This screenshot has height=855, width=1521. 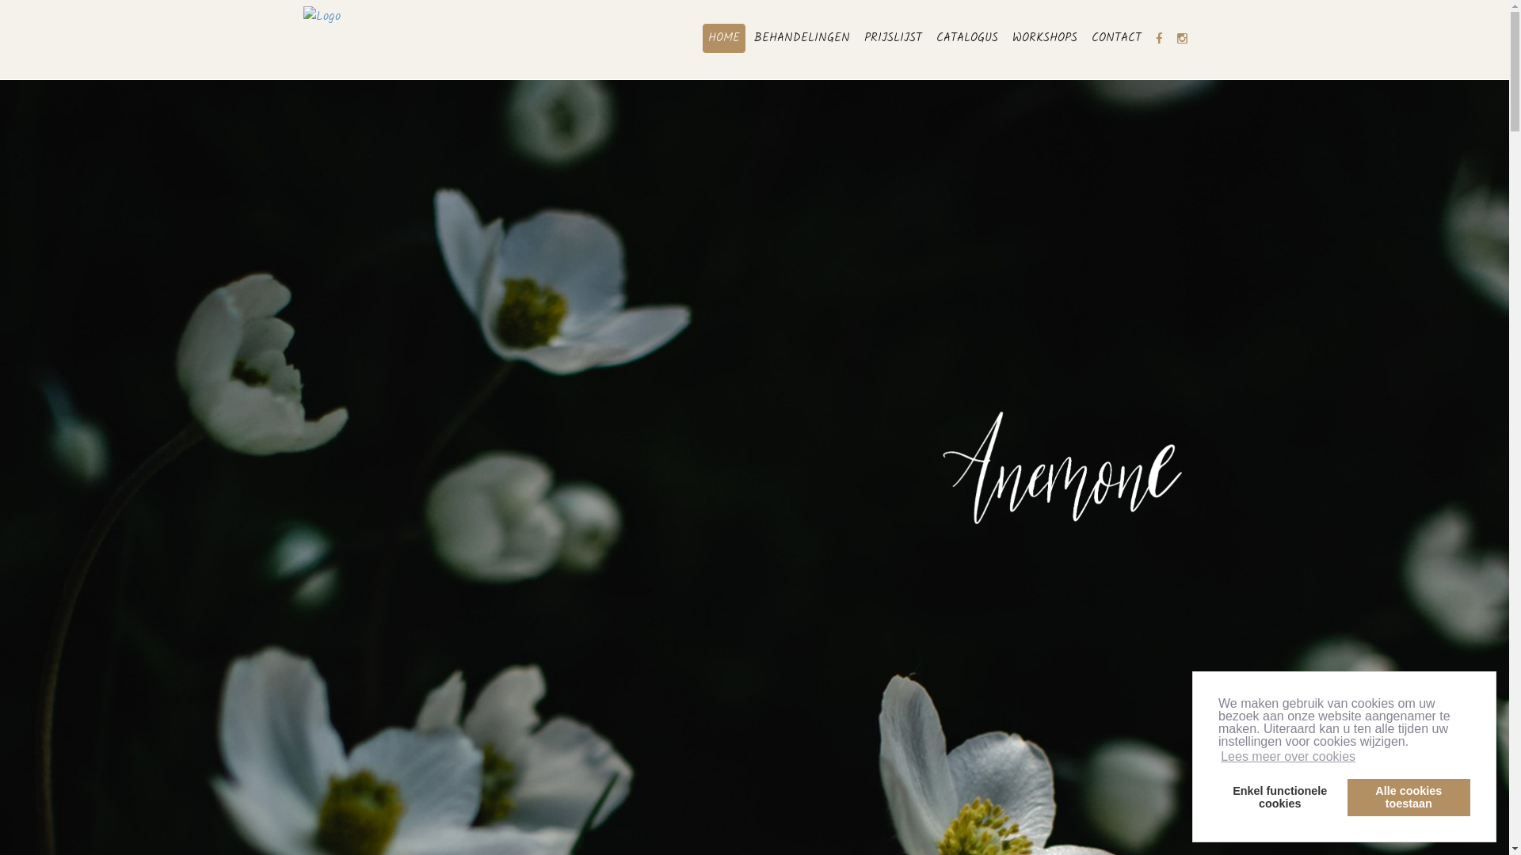 I want to click on PRIJSLIJST, so click(x=894, y=38).